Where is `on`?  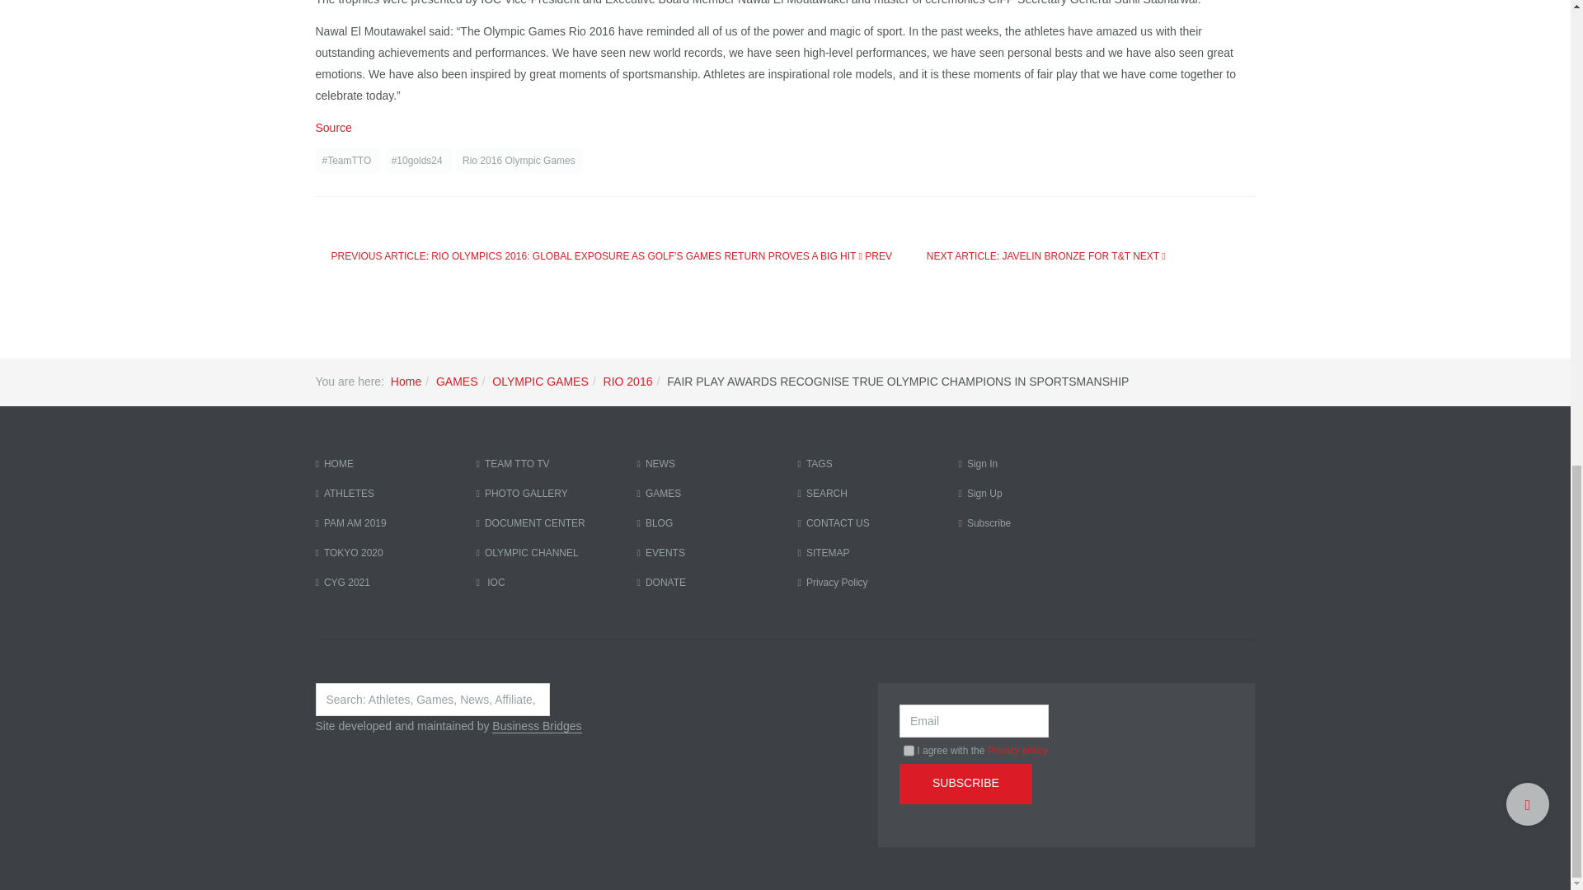
on is located at coordinates (909, 750).